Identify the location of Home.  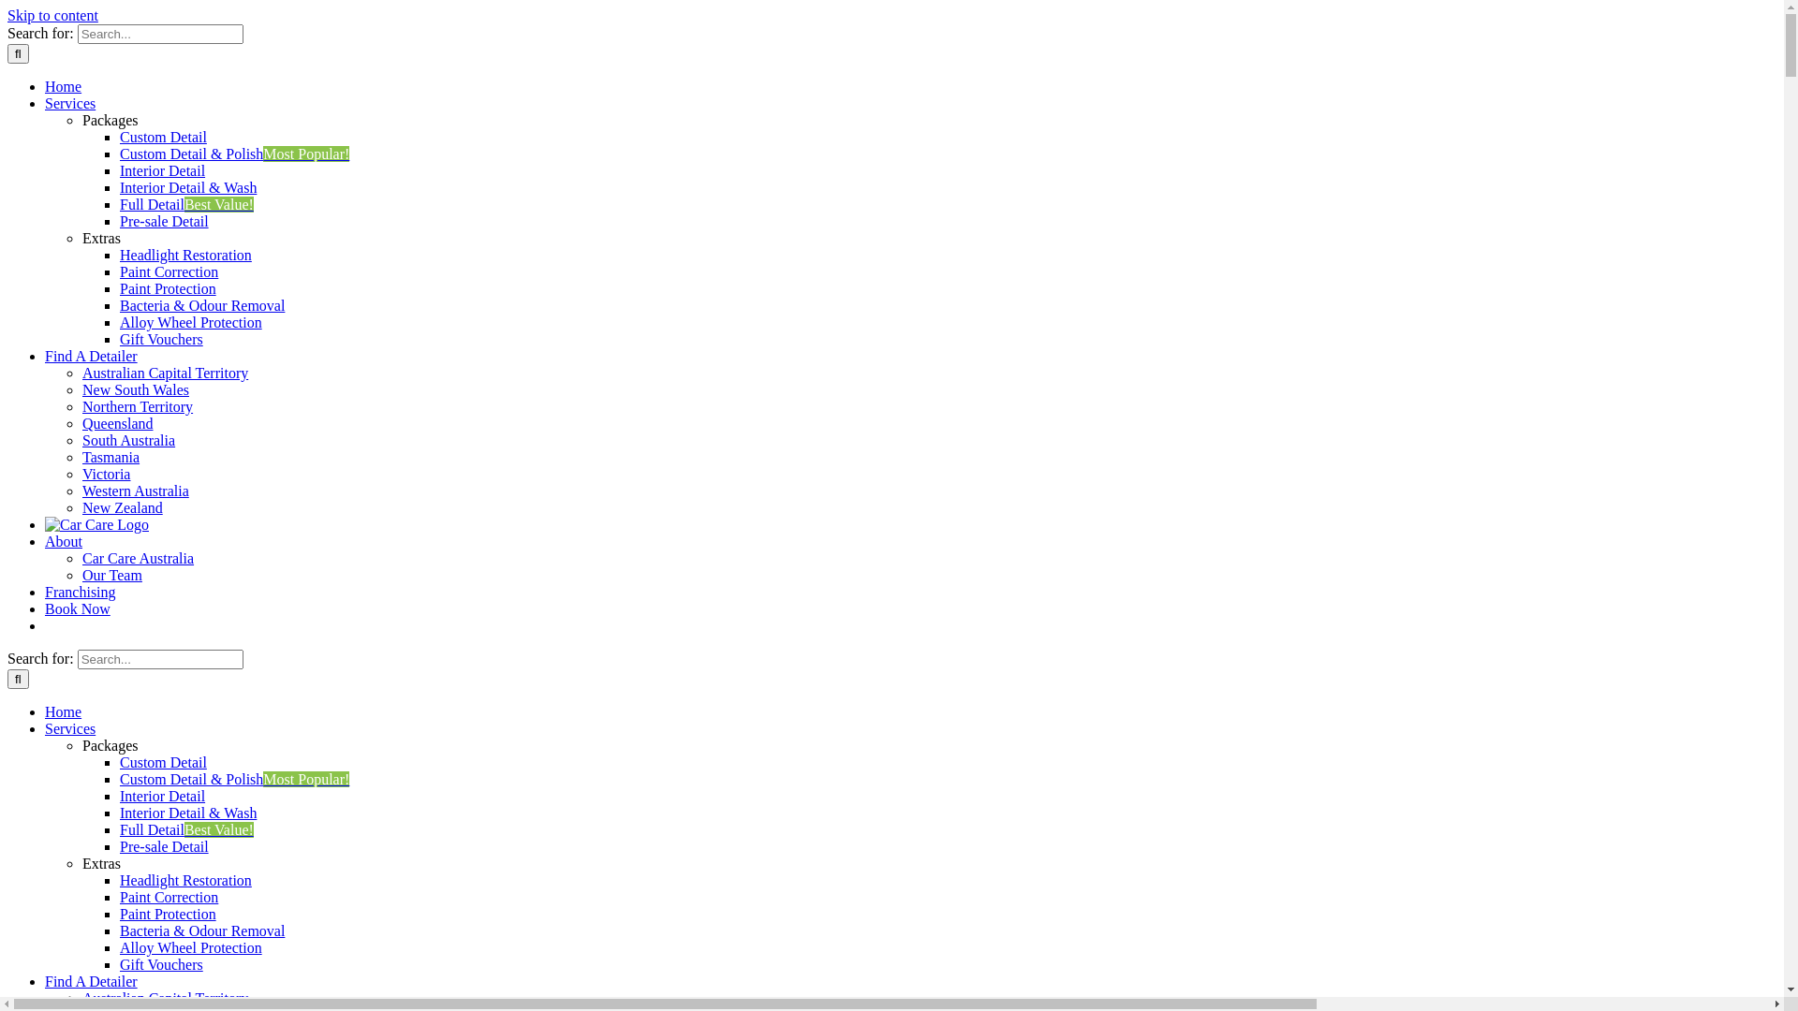
(64, 86).